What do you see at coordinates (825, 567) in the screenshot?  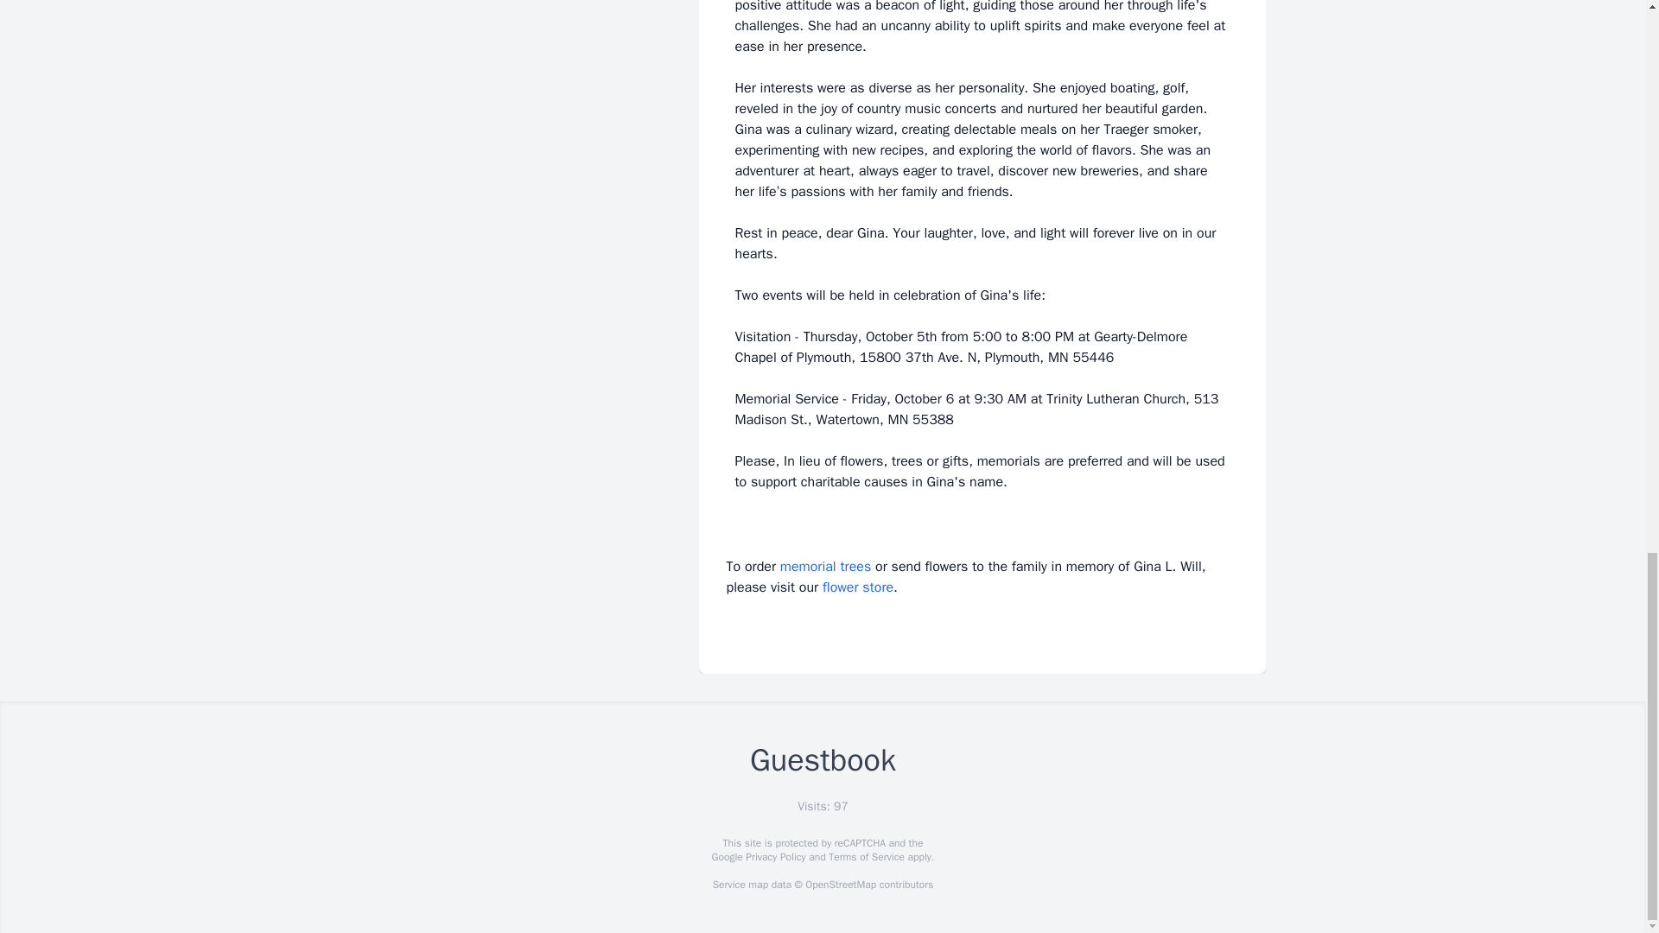 I see `memorial trees` at bounding box center [825, 567].